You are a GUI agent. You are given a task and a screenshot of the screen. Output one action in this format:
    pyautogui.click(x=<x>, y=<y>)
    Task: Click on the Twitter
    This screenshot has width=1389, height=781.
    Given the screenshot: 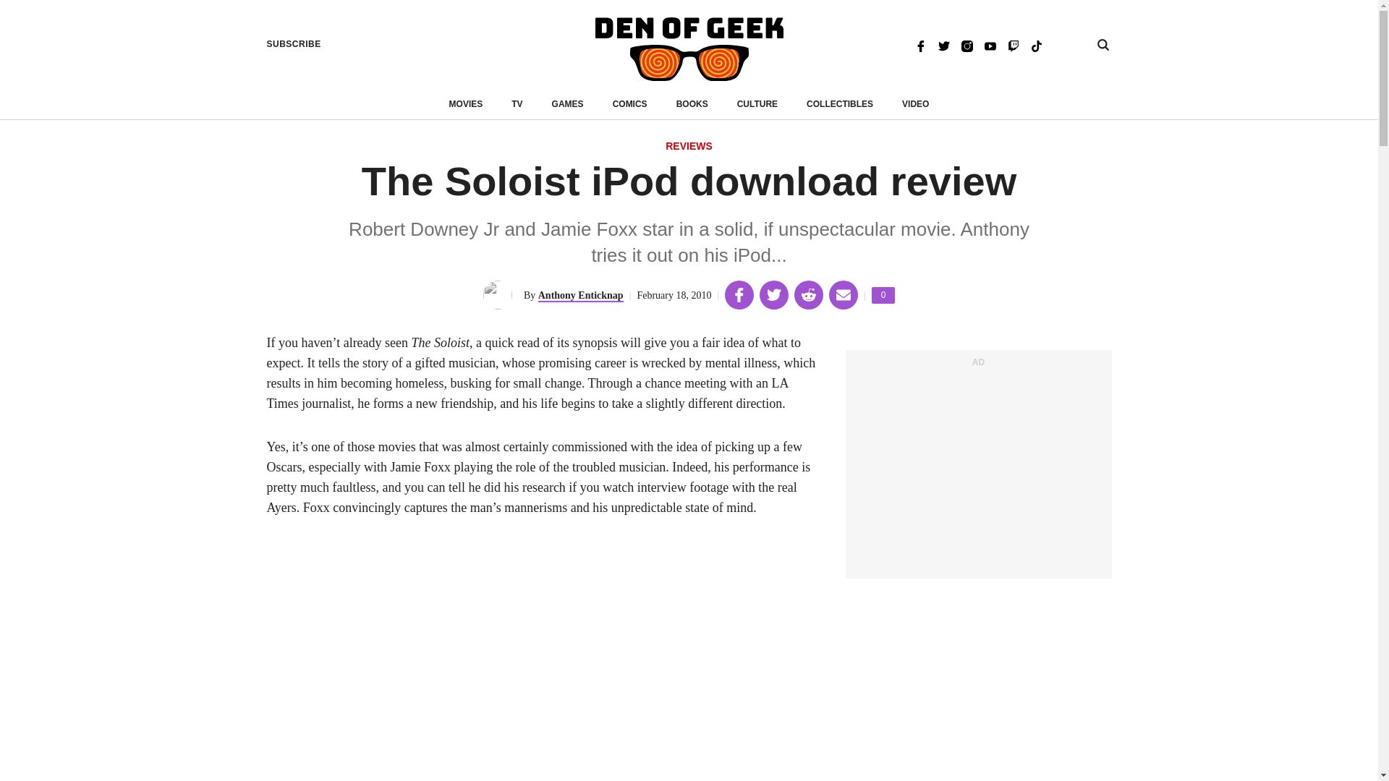 What is the action you would take?
    pyautogui.click(x=943, y=45)
    